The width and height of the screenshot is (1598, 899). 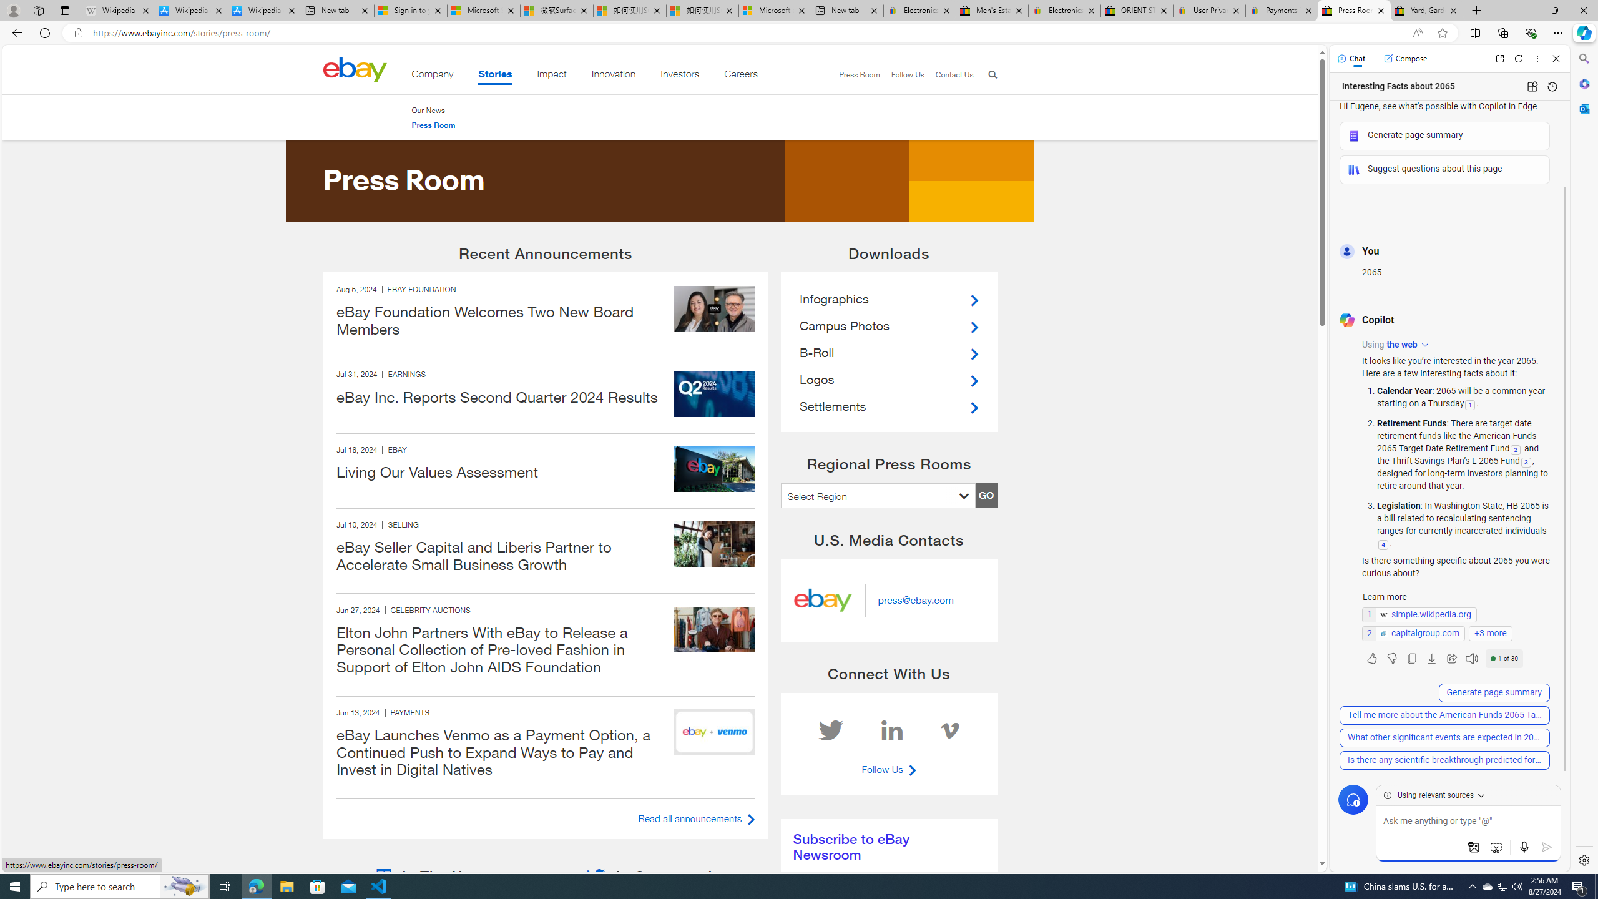 What do you see at coordinates (680, 76) in the screenshot?
I see `Investors` at bounding box center [680, 76].